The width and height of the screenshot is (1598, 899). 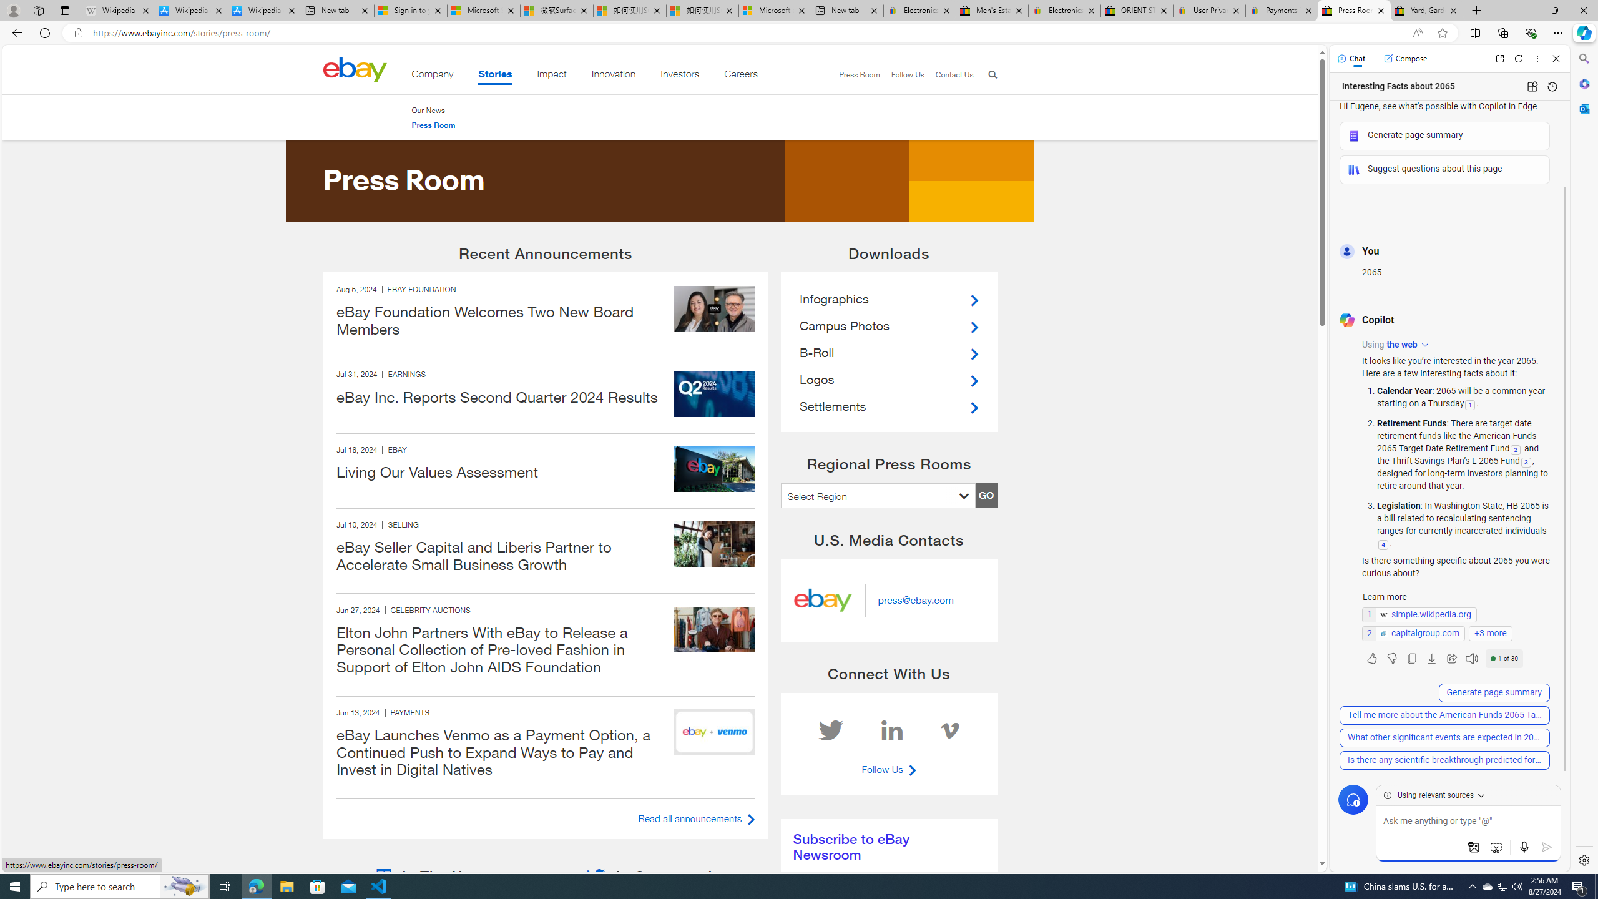 What do you see at coordinates (680, 76) in the screenshot?
I see `Investors` at bounding box center [680, 76].